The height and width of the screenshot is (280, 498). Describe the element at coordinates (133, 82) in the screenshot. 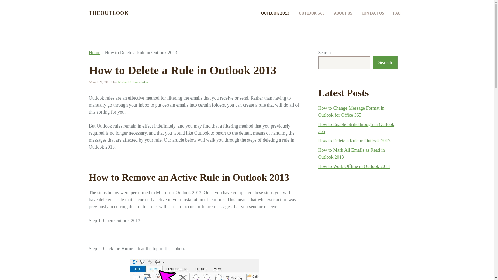

I see `Robert Charcoletie` at that location.